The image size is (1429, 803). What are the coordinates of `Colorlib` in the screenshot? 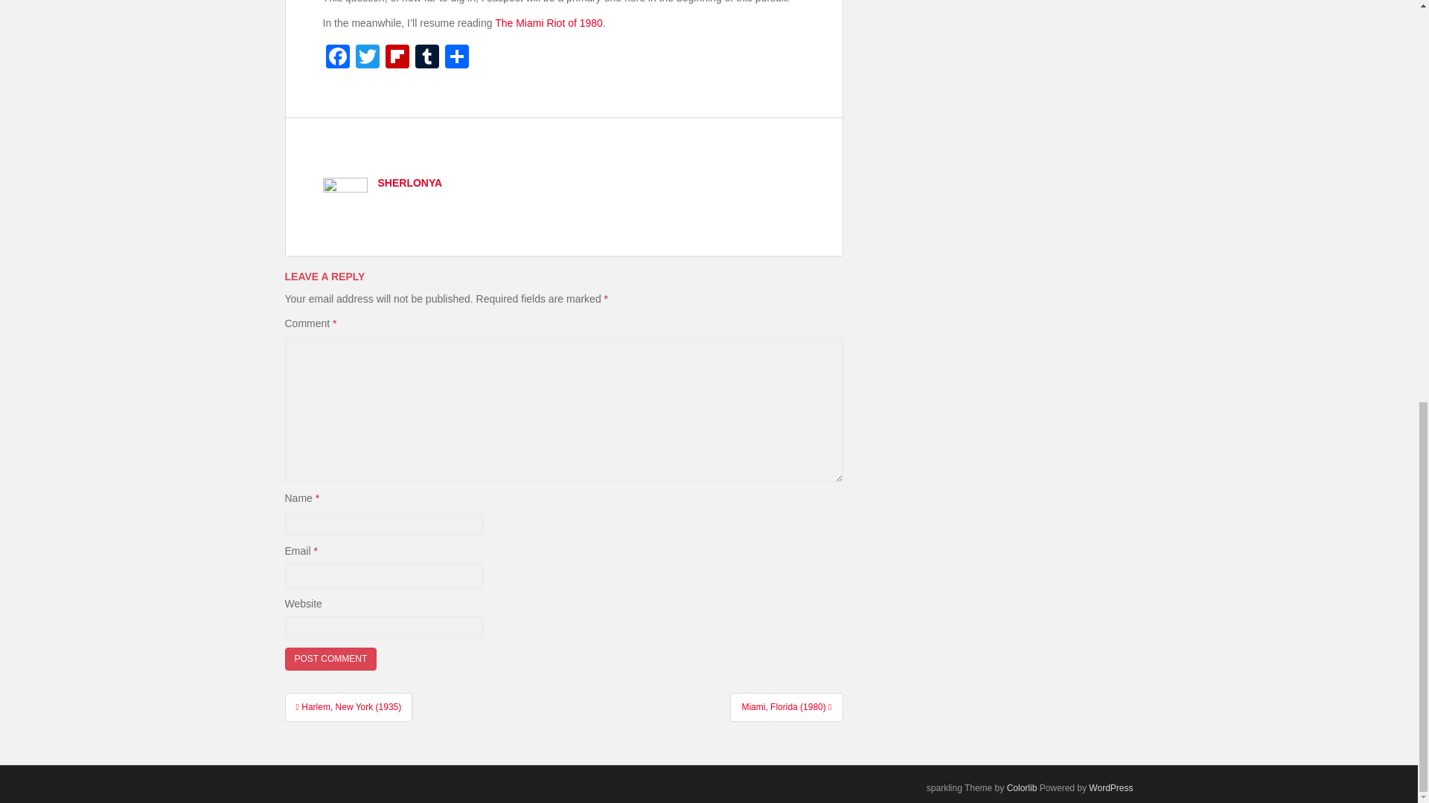 It's located at (1022, 788).